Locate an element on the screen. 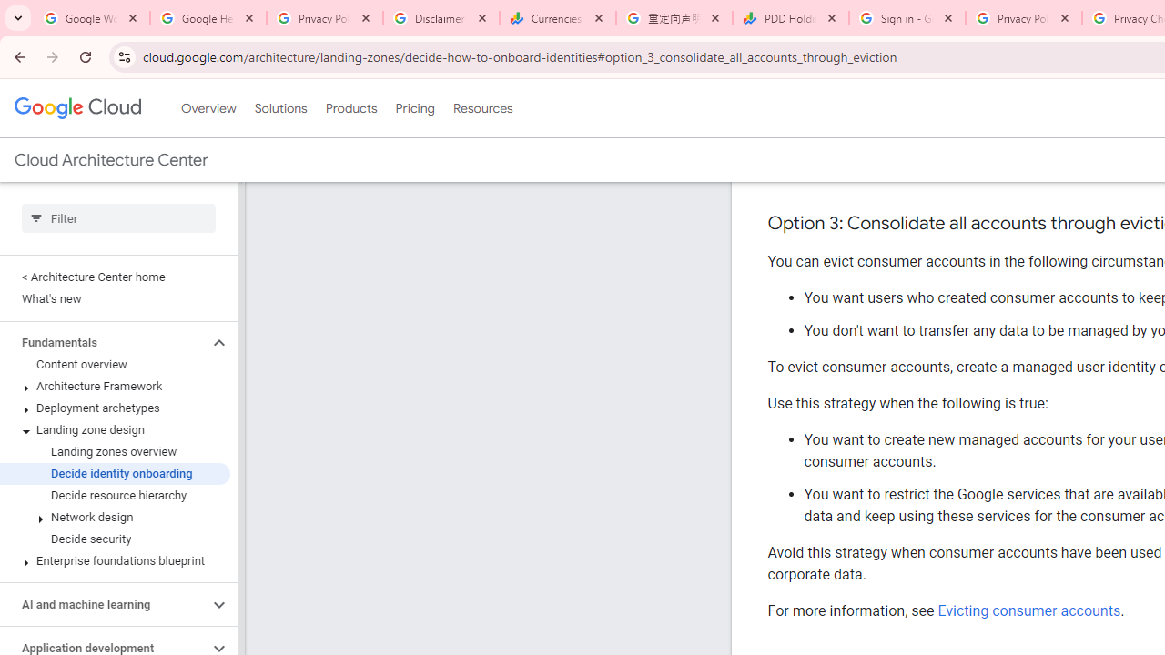 The height and width of the screenshot is (655, 1165). Sign in - Google Accounts is located at coordinates (907, 18).